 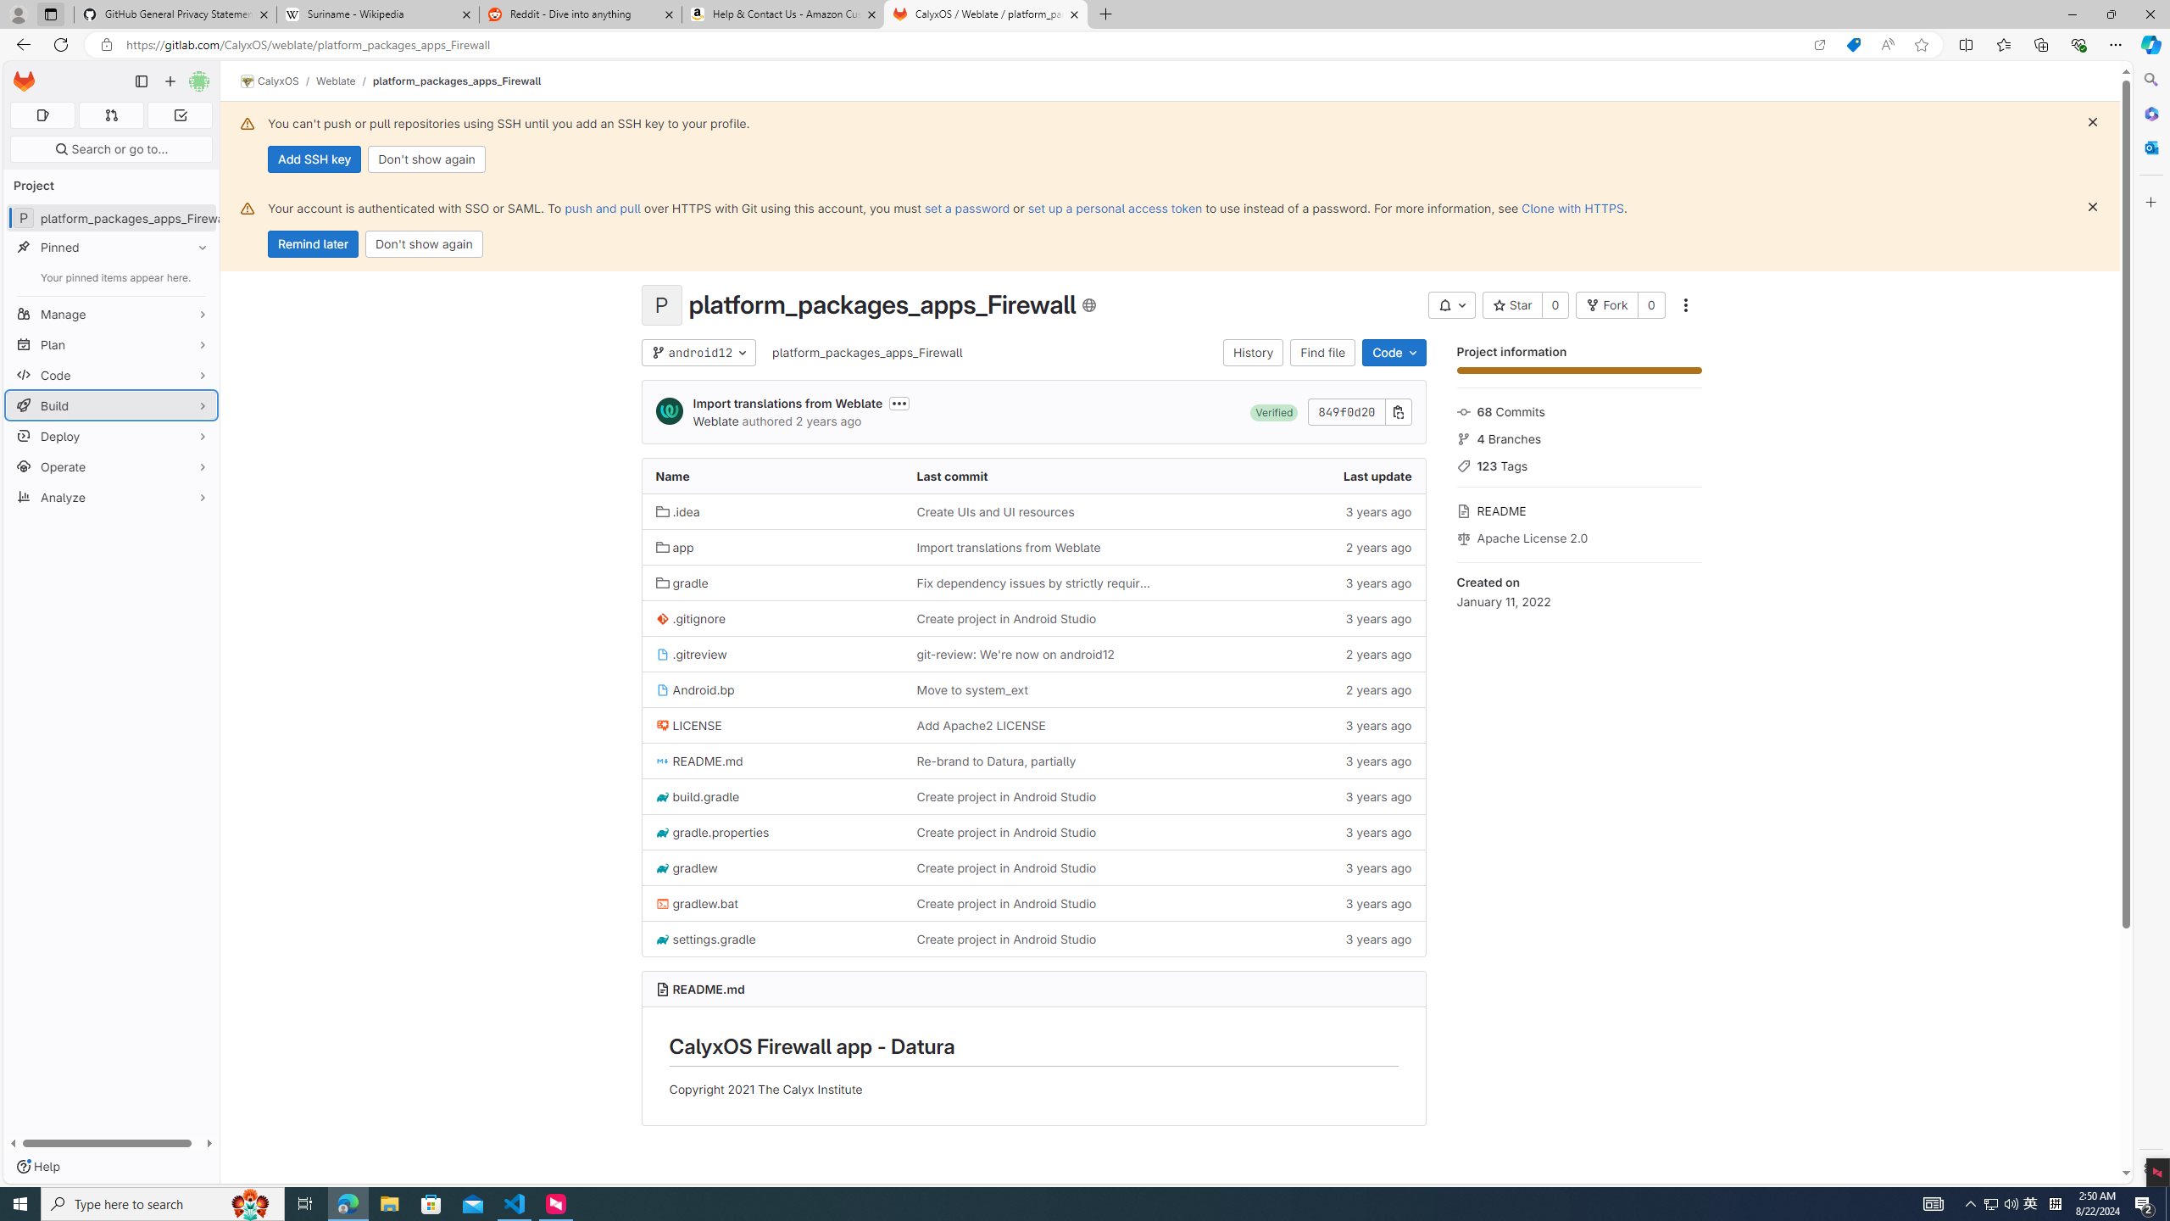 What do you see at coordinates (175, 14) in the screenshot?
I see `GitHub General Privacy Statement - GitHub Docs` at bounding box center [175, 14].